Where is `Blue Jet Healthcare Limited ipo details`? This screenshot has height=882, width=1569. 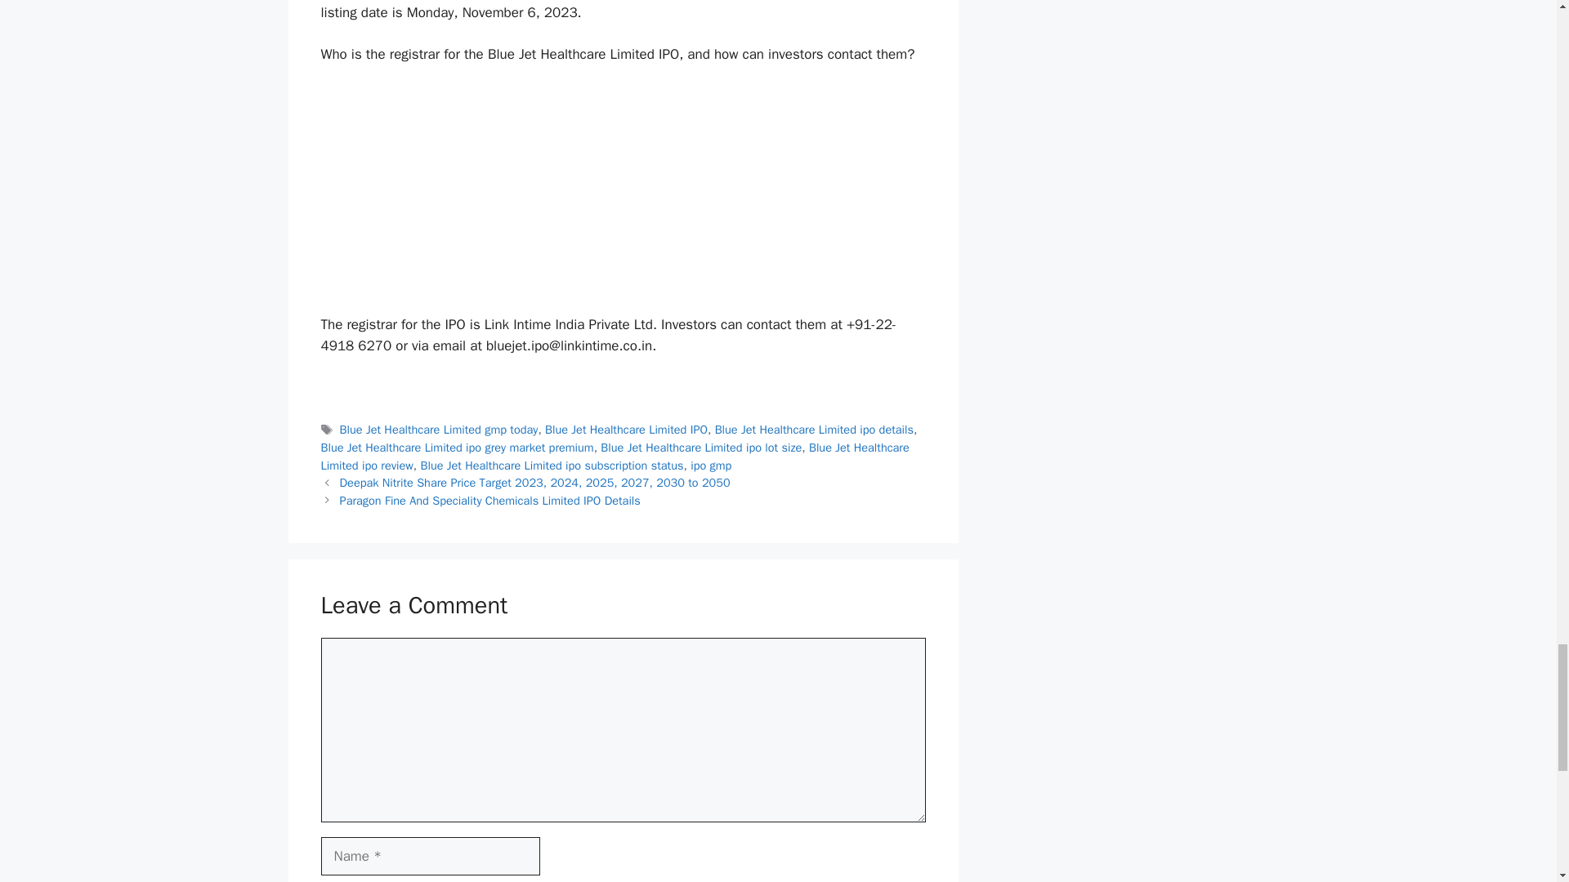
Blue Jet Healthcare Limited ipo details is located at coordinates (814, 430).